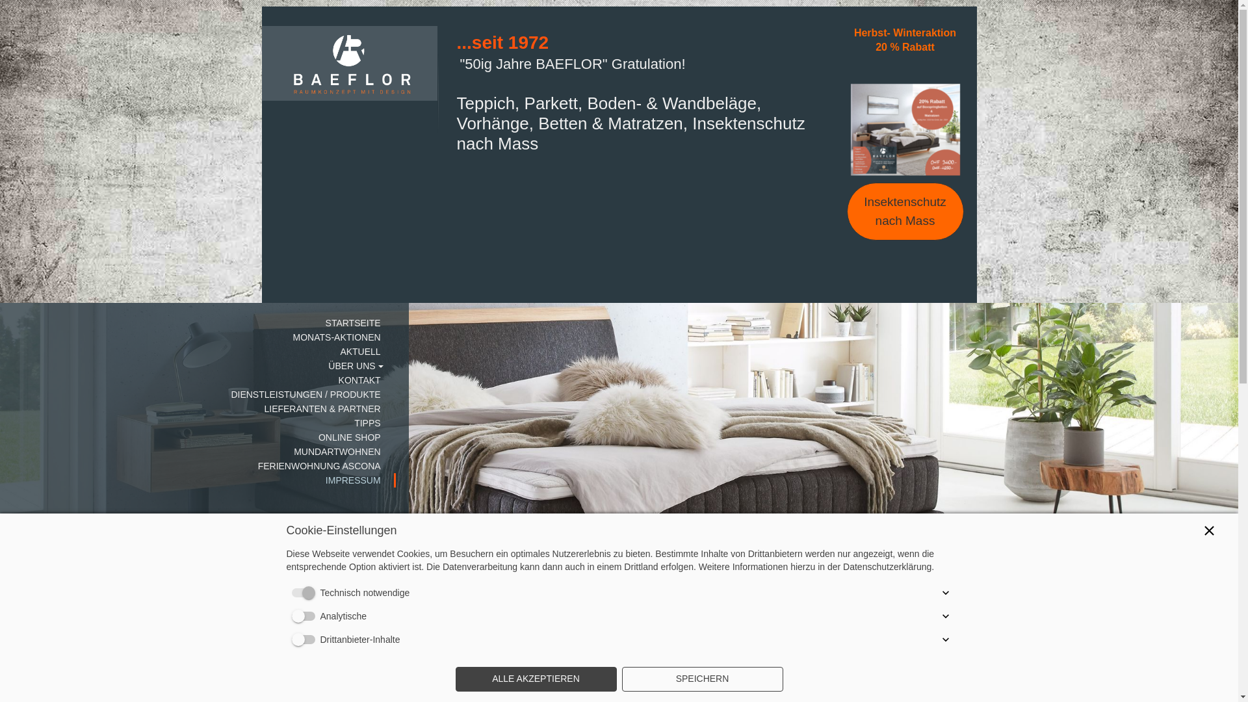 This screenshot has width=1248, height=702. What do you see at coordinates (536, 679) in the screenshot?
I see `ALLE AKZEPTIEREN` at bounding box center [536, 679].